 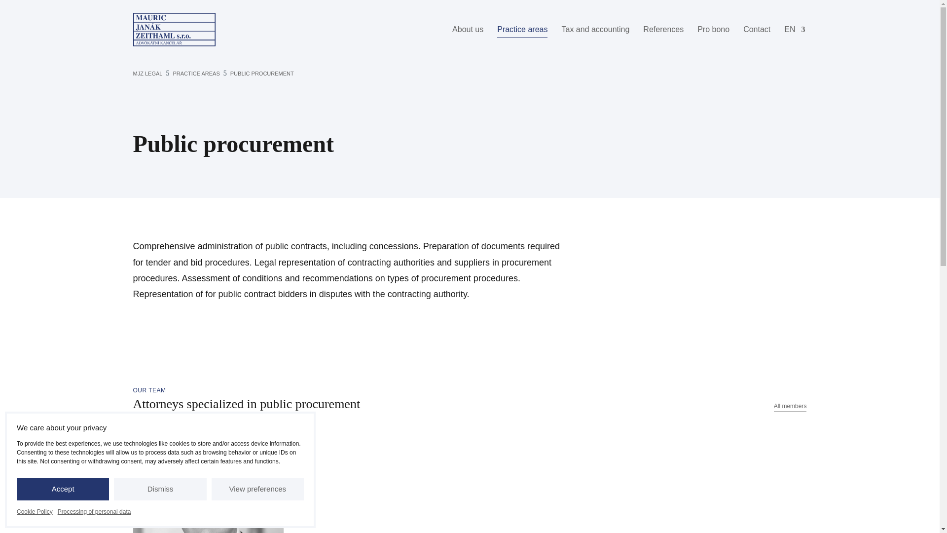 I want to click on All members, so click(x=790, y=406).